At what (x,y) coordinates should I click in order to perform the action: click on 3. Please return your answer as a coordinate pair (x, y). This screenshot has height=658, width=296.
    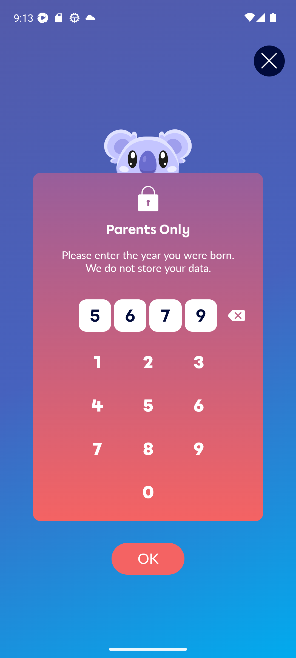
    Looking at the image, I should click on (199, 362).